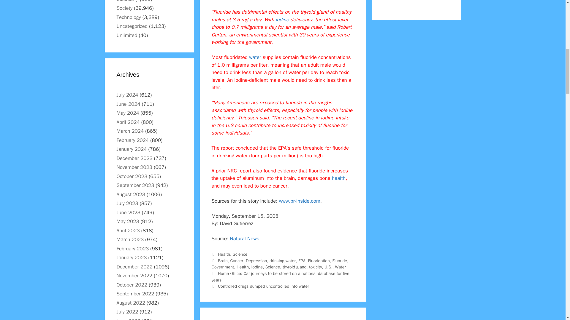  What do you see at coordinates (300, 201) in the screenshot?
I see `www.pr-inside.com` at bounding box center [300, 201].